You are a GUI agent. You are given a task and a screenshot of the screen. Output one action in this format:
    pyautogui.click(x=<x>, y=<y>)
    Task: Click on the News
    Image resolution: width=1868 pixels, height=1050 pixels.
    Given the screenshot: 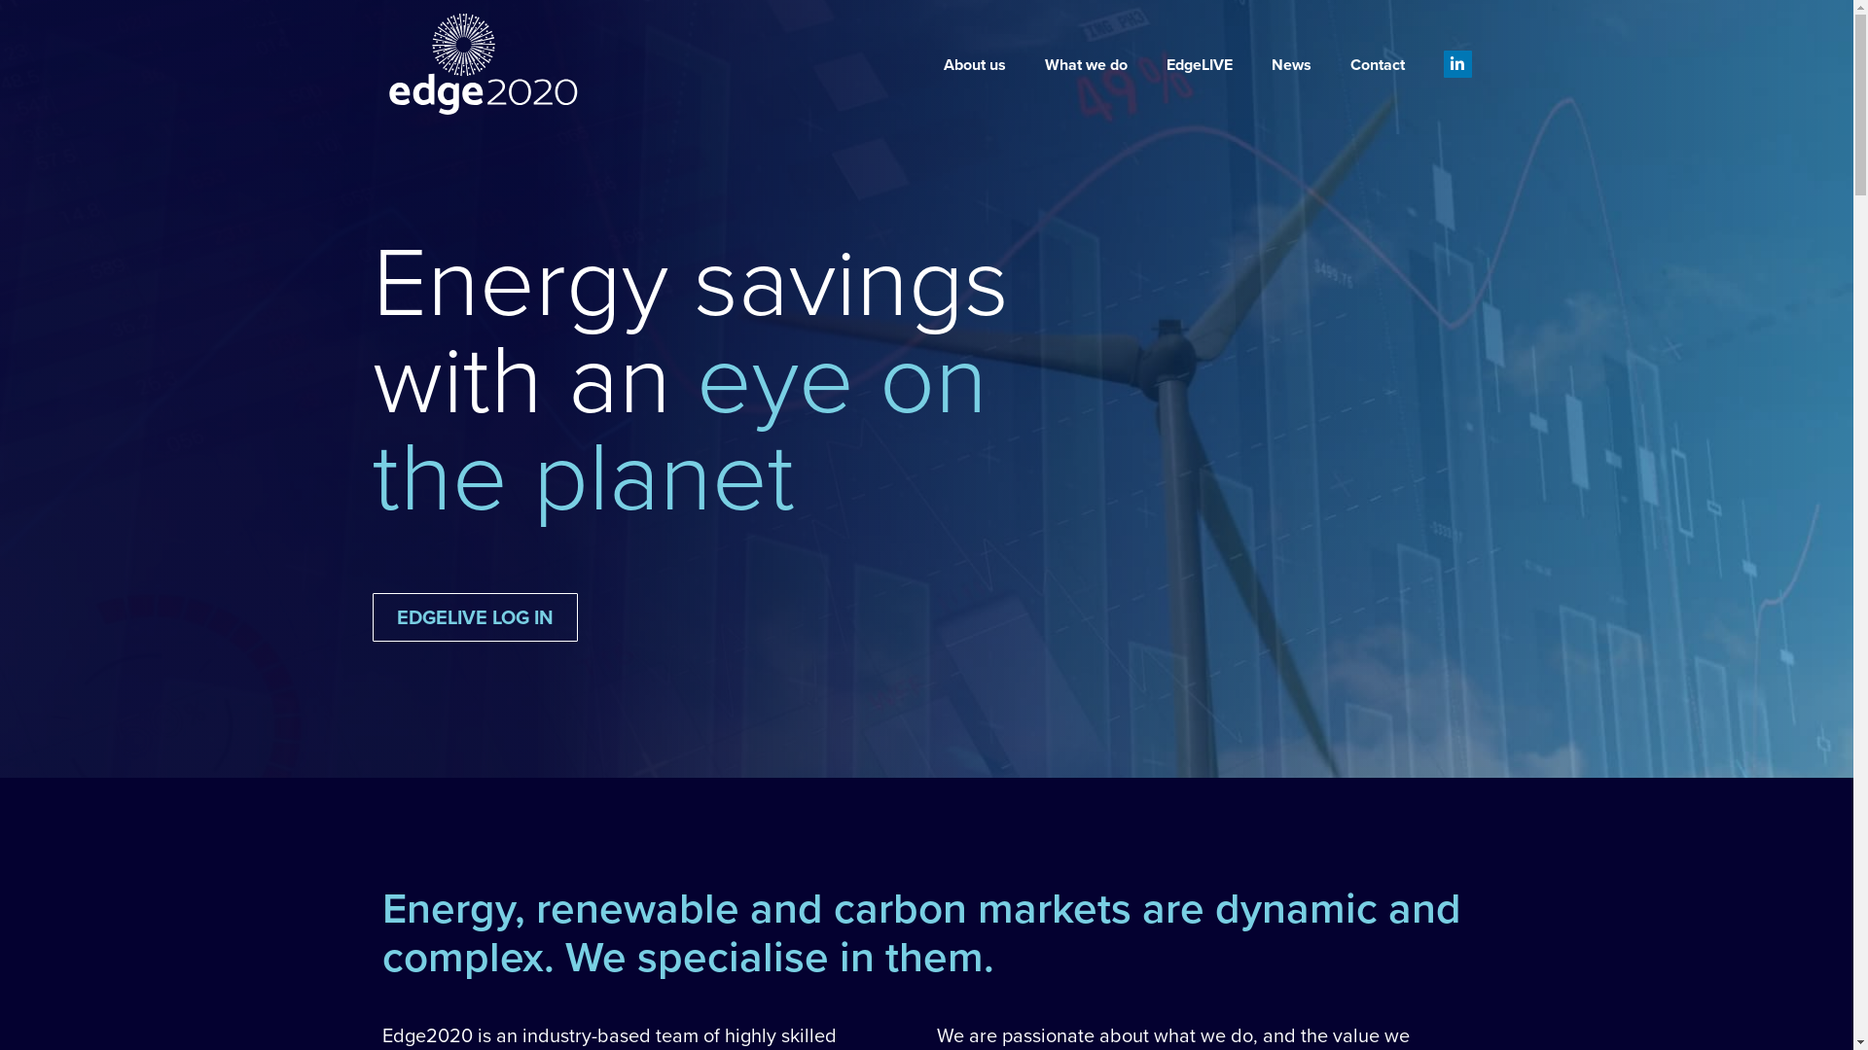 What is the action you would take?
    pyautogui.click(x=1292, y=64)
    